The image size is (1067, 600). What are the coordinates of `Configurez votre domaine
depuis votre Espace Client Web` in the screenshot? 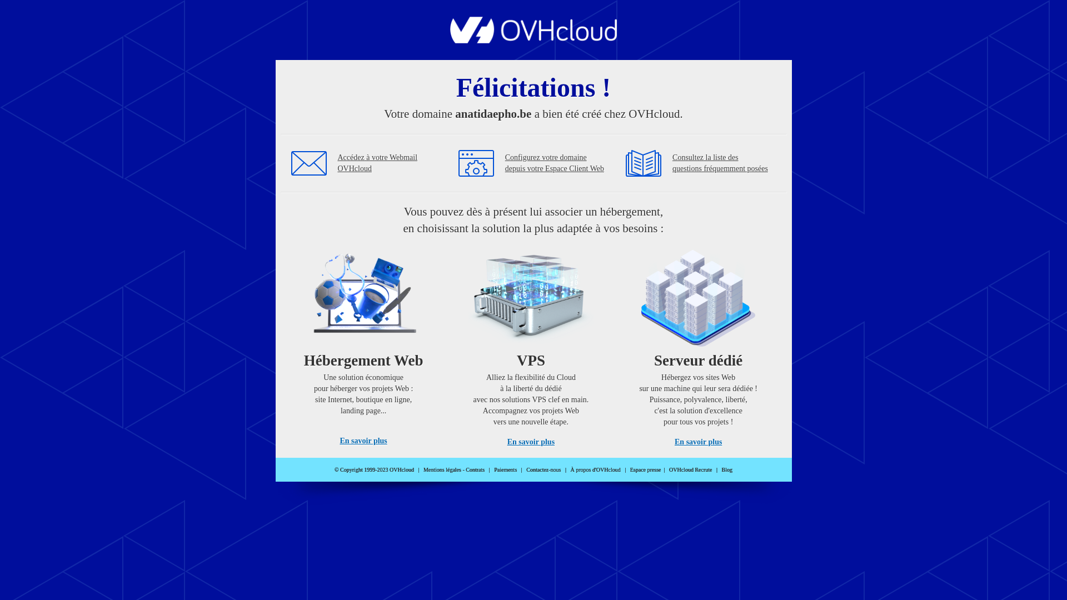 It's located at (555, 163).